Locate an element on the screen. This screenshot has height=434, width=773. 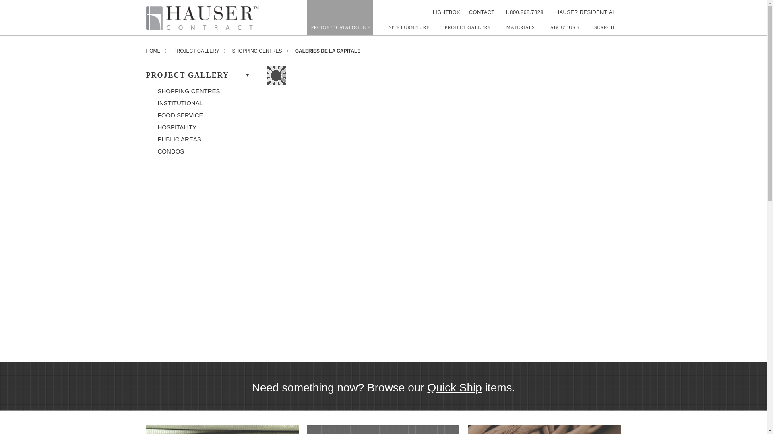
Hauser Contract is located at coordinates (202, 18).